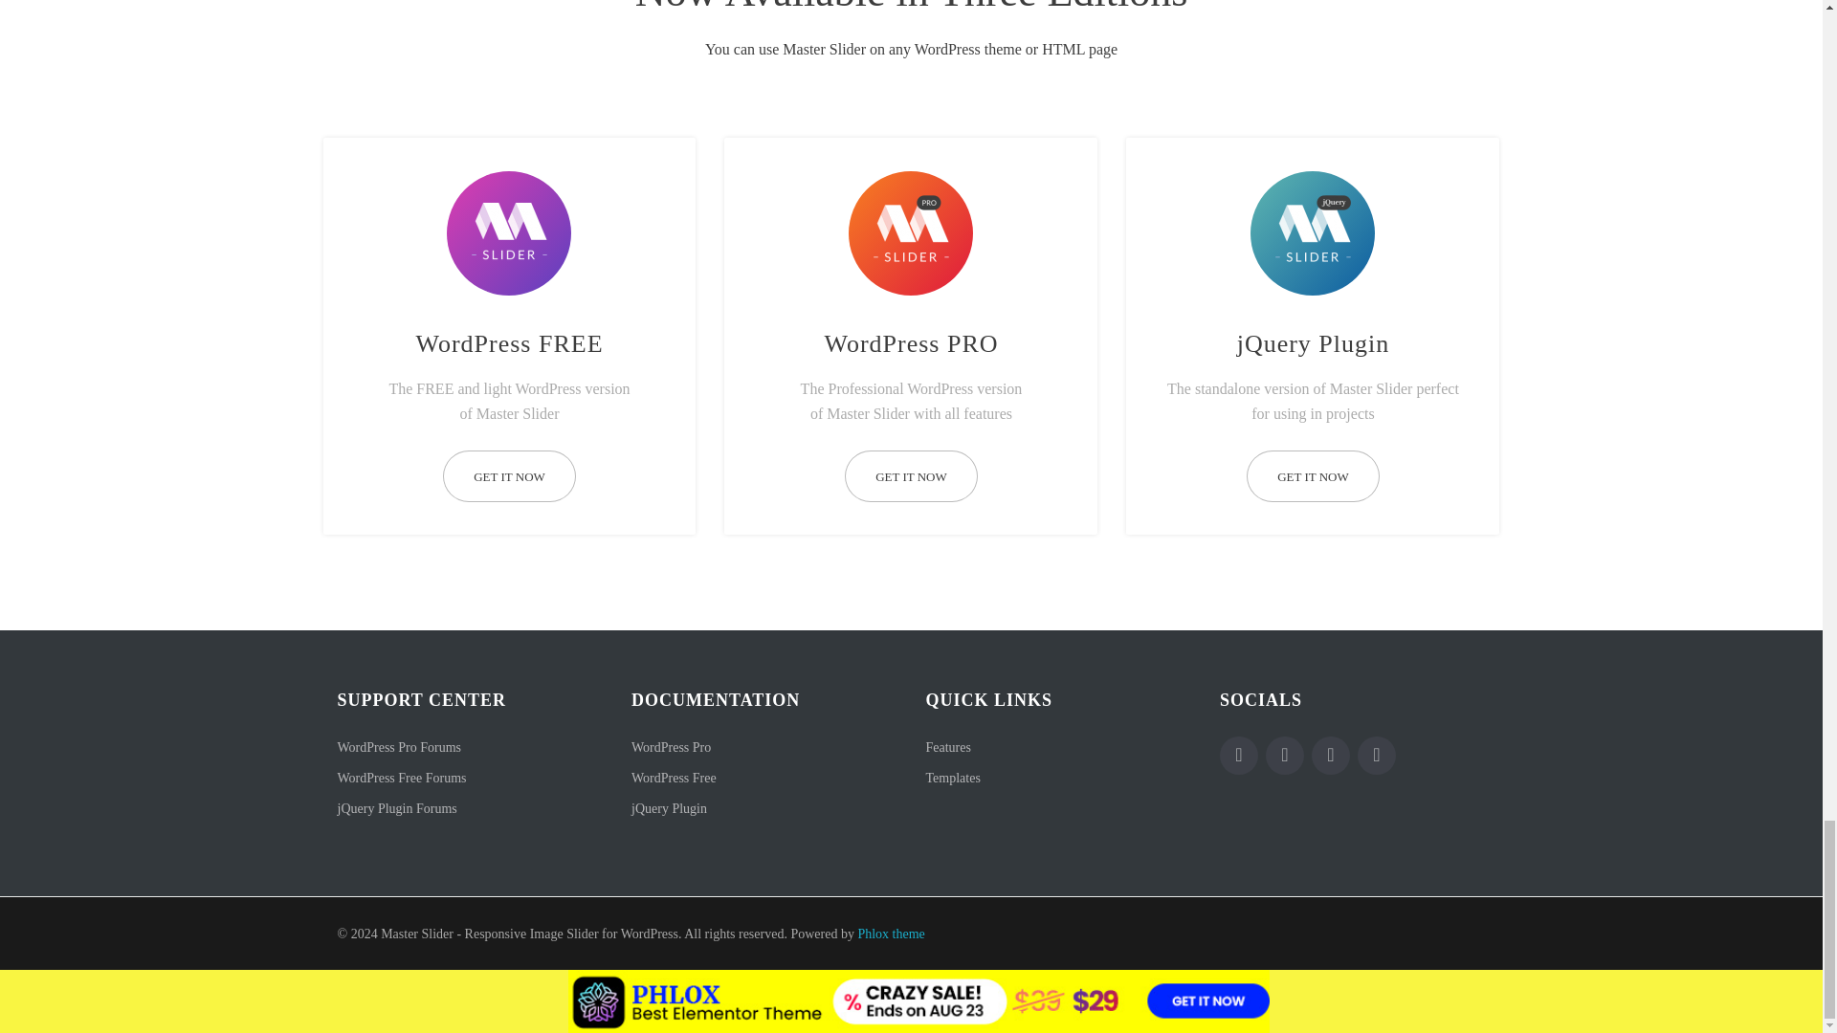  I want to click on YouTube, so click(1330, 756).